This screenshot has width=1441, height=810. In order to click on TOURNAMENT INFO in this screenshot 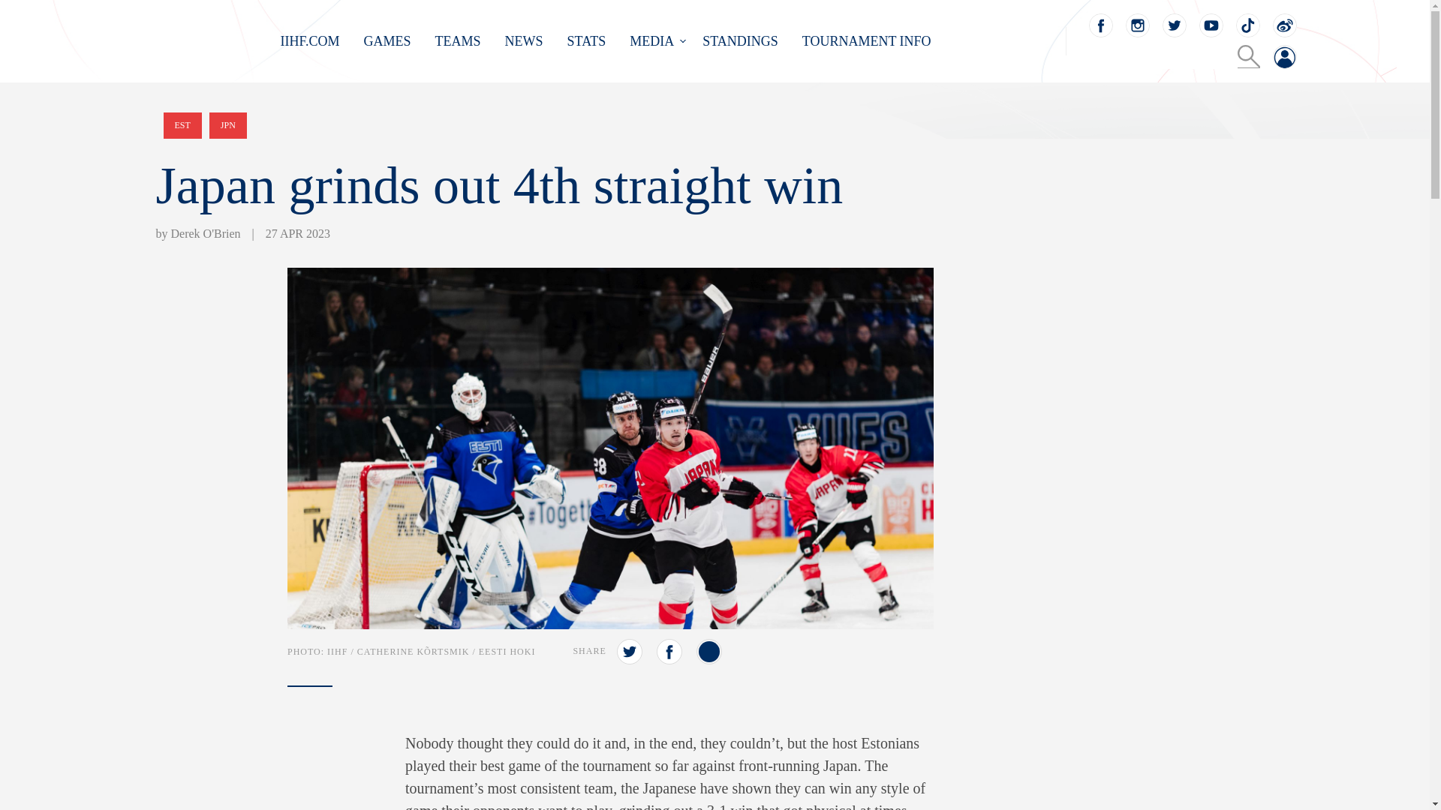, I will do `click(866, 40)`.